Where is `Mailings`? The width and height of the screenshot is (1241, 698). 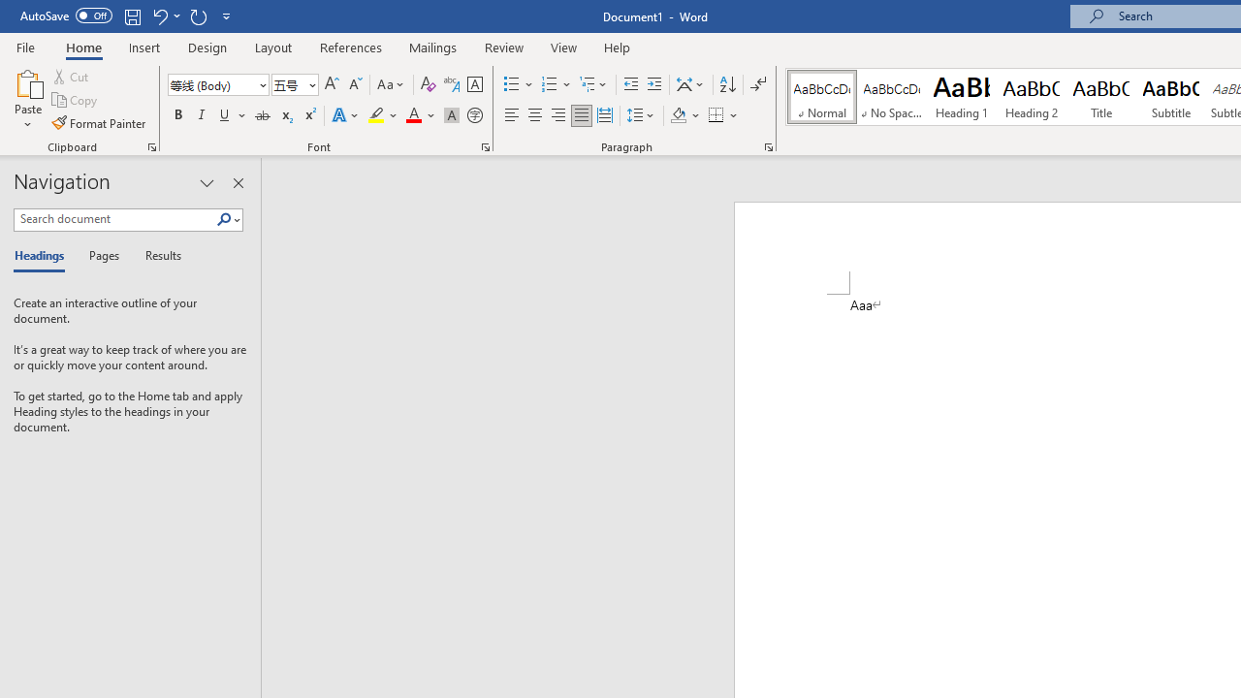 Mailings is located at coordinates (433, 47).